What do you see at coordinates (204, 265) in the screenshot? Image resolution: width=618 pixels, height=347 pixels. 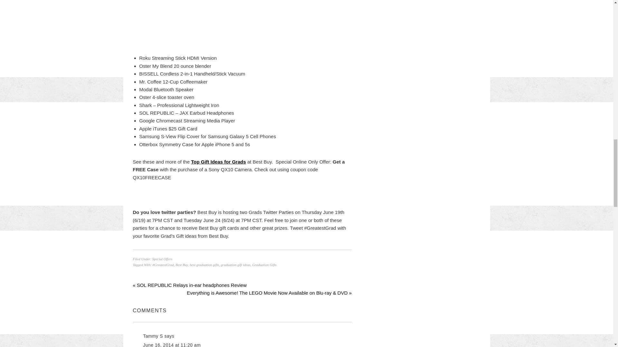 I see `best graduation gifts` at bounding box center [204, 265].